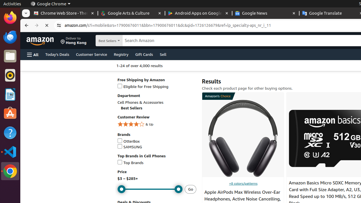 This screenshot has width=361, height=203. What do you see at coordinates (266, 14) in the screenshot?
I see `Google News - Memory usage - 49.2 MB` at bounding box center [266, 14].